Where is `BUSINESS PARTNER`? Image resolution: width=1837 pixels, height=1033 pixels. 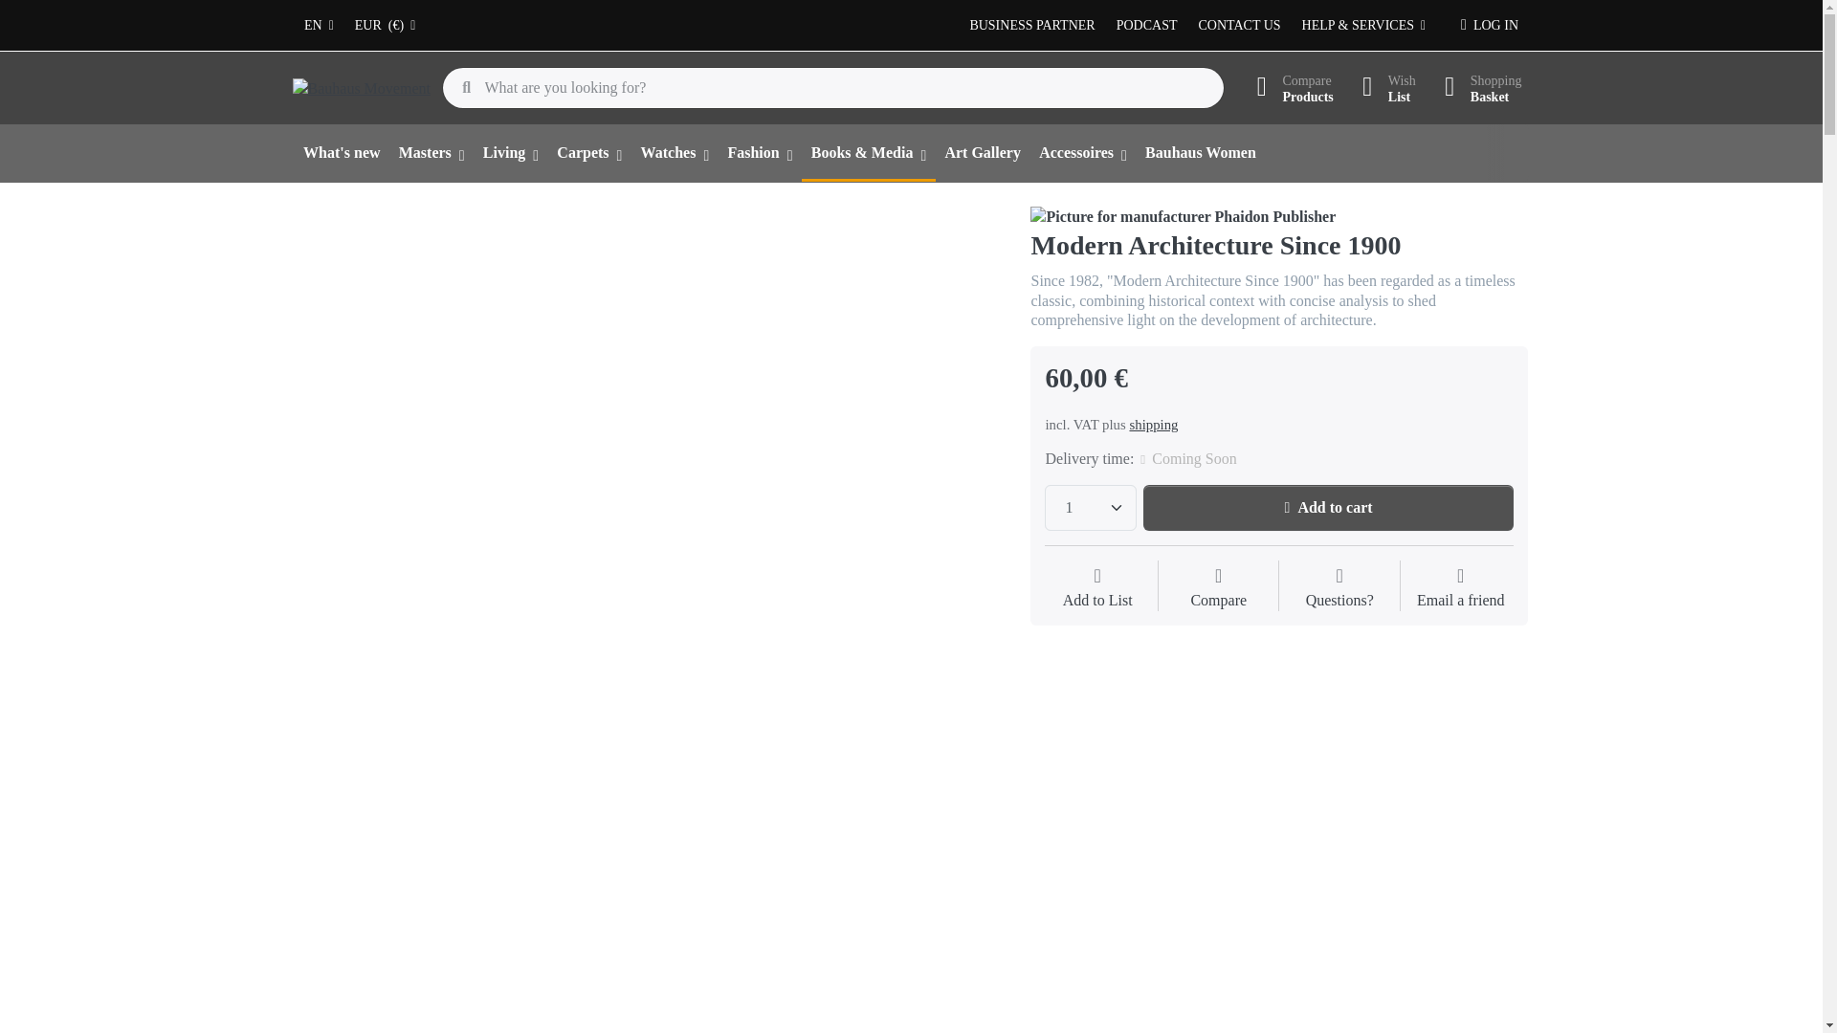
BUSINESS PARTNER is located at coordinates (1031, 25).